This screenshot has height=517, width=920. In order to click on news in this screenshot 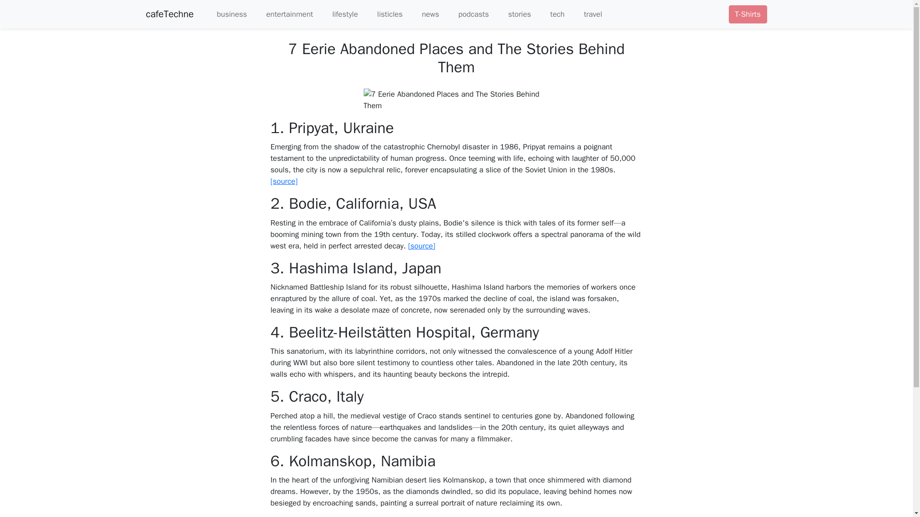, I will do `click(425, 14)`.